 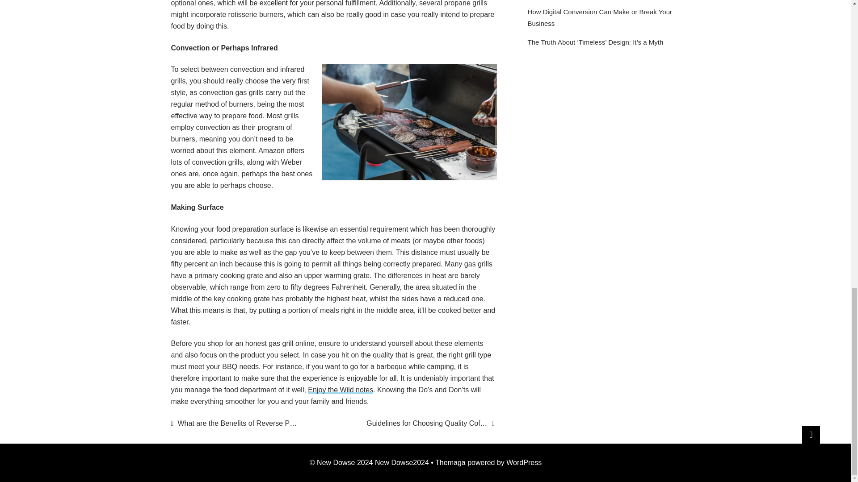 I want to click on What are the Benefits of Reverse Phone Lookup Services, so click(x=235, y=424).